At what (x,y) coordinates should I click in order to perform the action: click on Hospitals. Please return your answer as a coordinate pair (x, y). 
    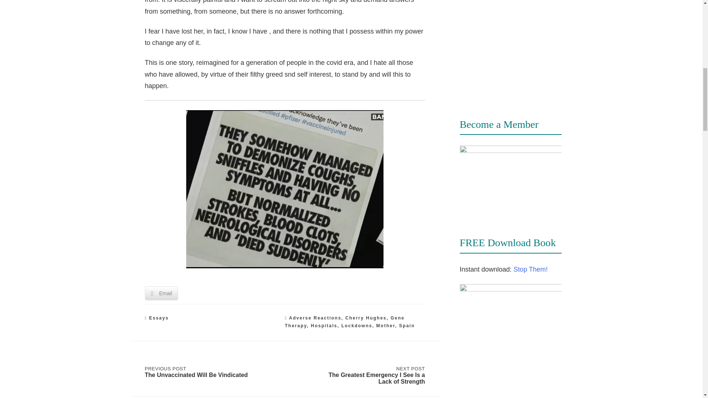
    Looking at the image, I should click on (324, 326).